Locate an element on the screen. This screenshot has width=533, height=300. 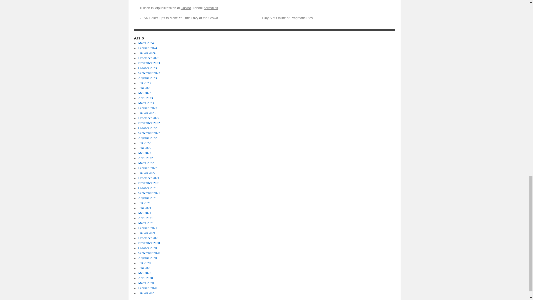
Maret 2024 is located at coordinates (146, 43).